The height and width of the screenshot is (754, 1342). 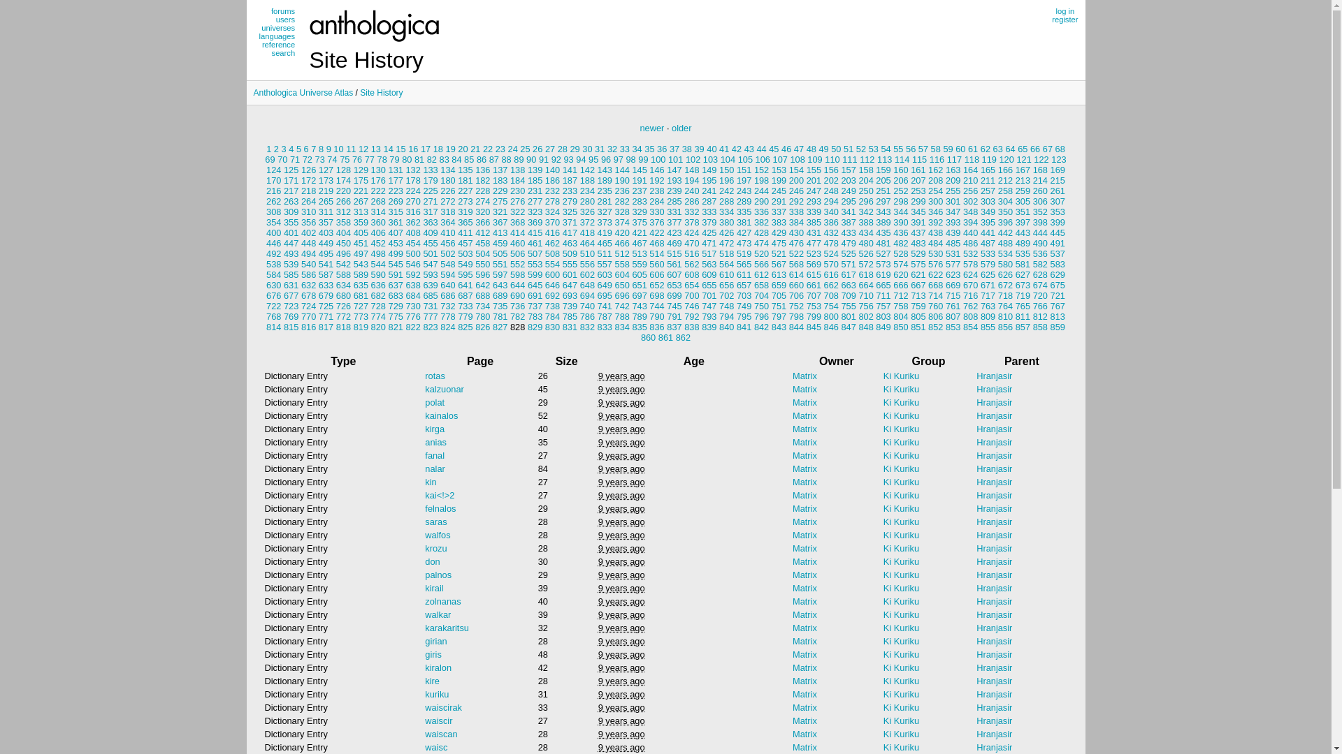 I want to click on Hranjasir, so click(x=994, y=614).